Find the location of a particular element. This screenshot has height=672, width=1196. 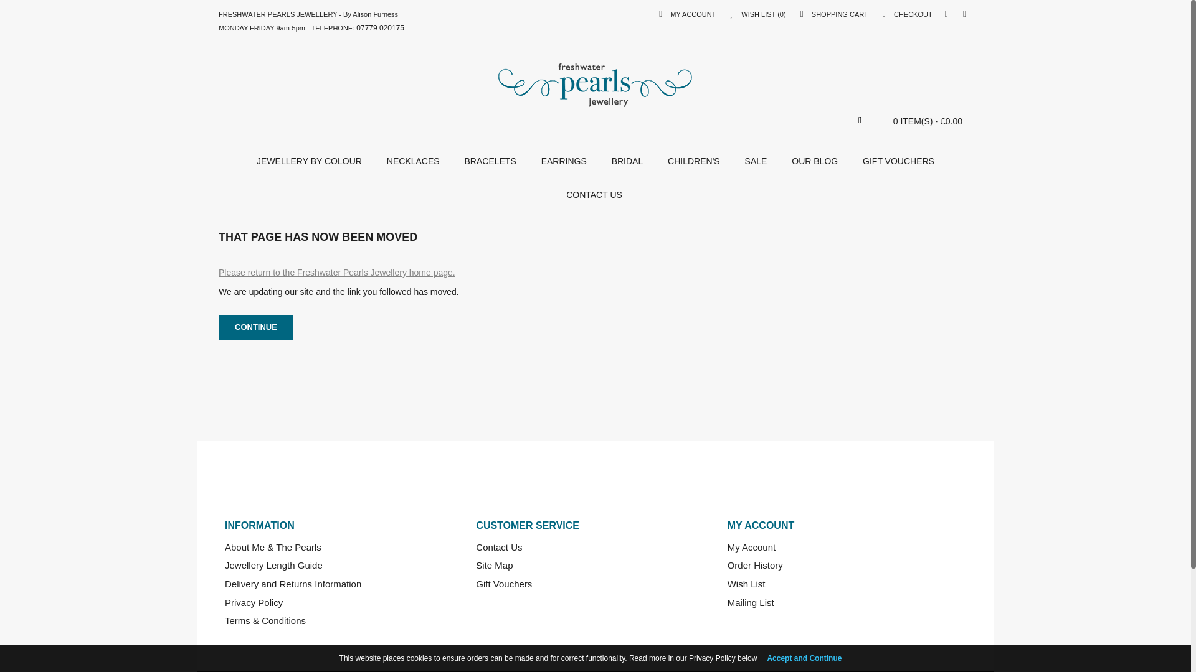

Instagram is located at coordinates (964, 14).